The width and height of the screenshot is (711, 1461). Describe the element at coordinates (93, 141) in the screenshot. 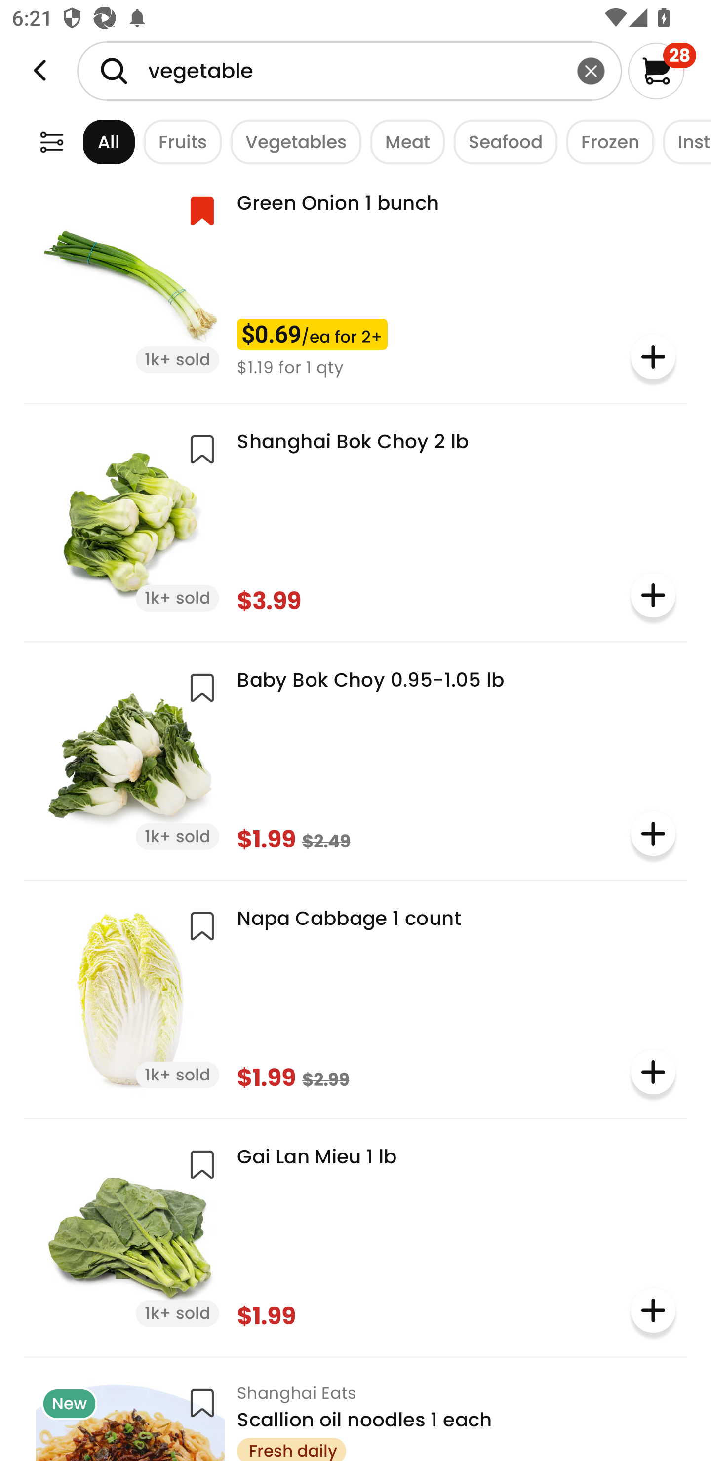

I see `All` at that location.